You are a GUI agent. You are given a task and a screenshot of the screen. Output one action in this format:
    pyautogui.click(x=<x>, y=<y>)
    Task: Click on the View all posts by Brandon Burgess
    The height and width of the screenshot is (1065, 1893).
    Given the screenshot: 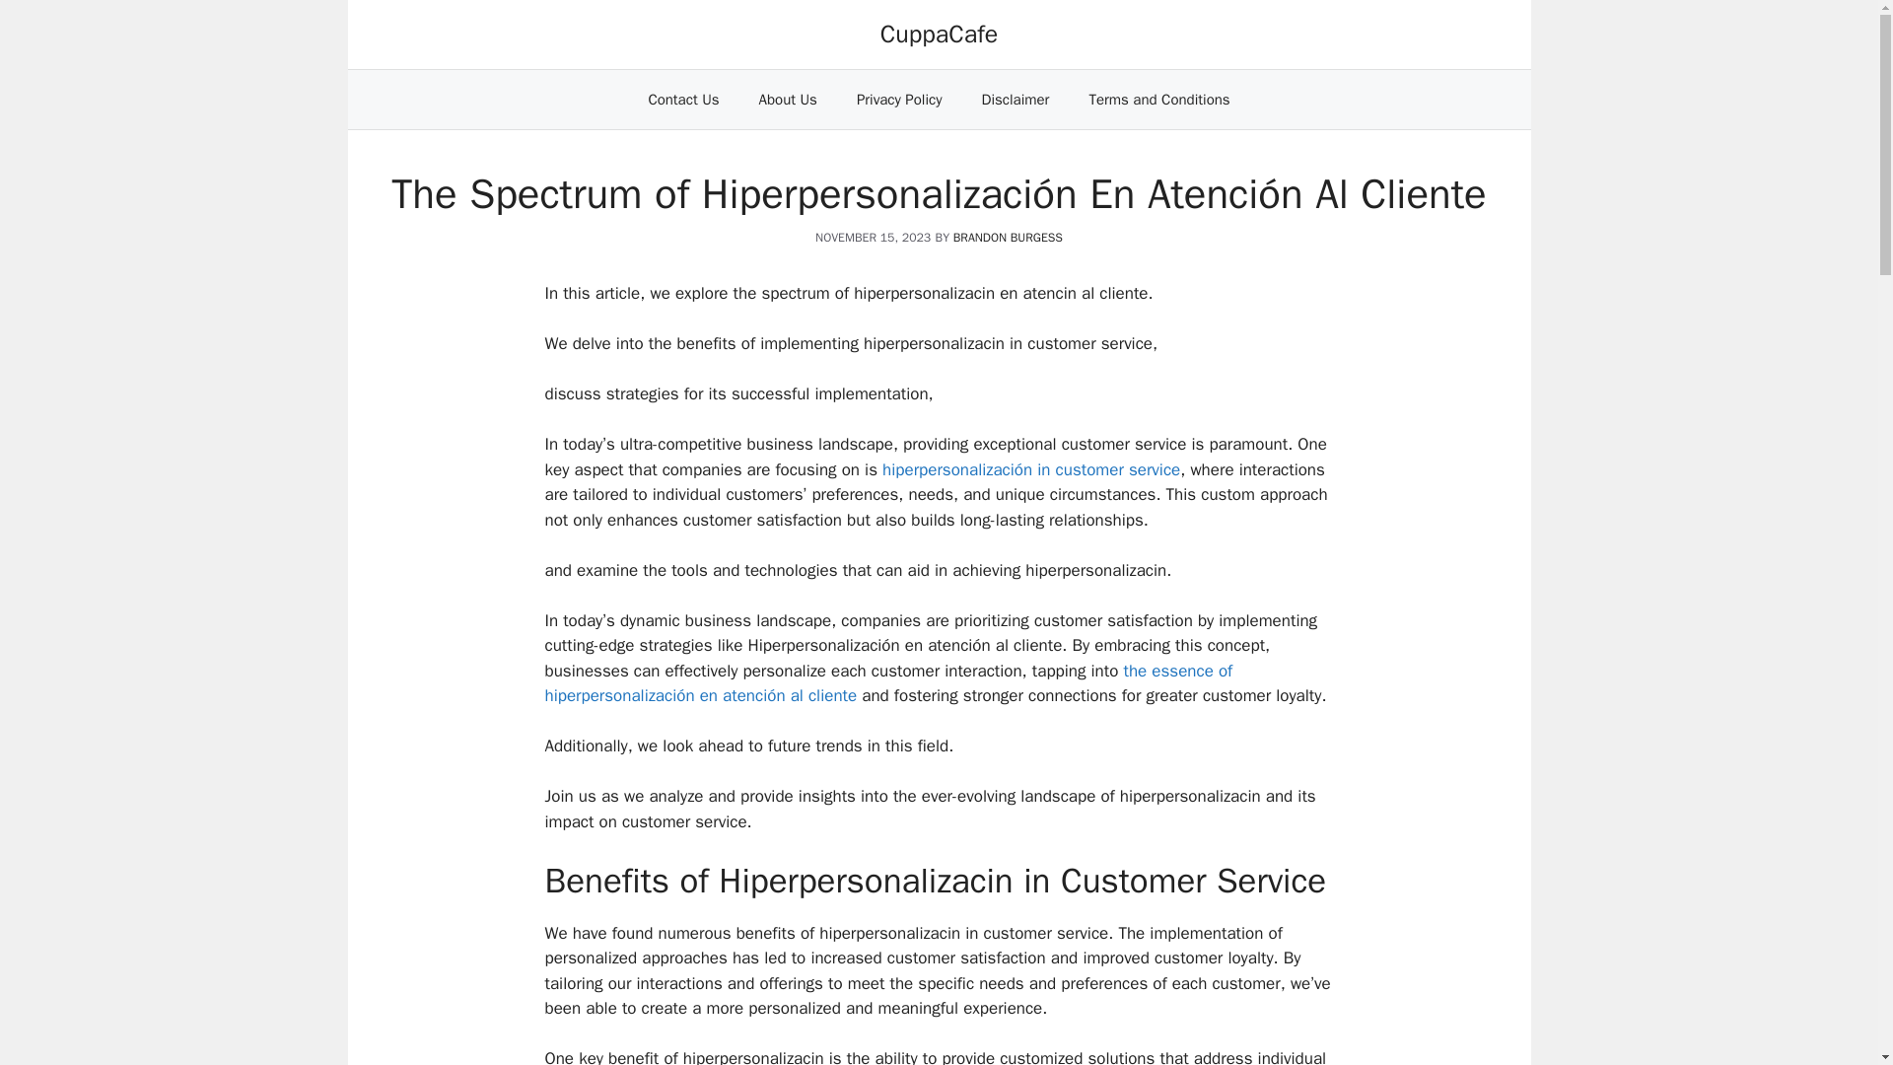 What is the action you would take?
    pyautogui.click(x=1008, y=238)
    